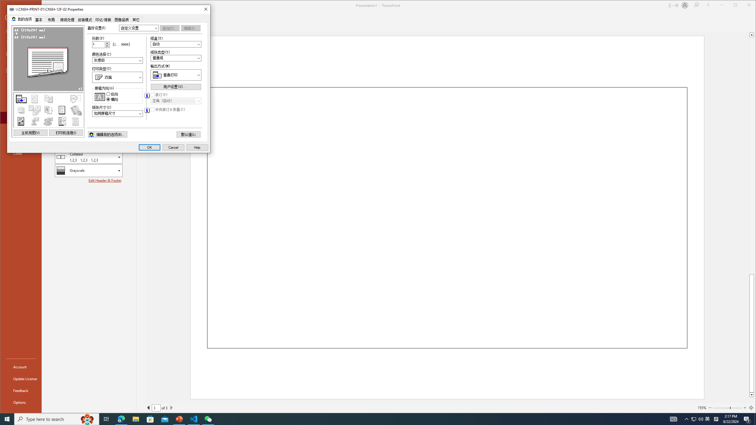  I want to click on Page up, so click(752, 156).